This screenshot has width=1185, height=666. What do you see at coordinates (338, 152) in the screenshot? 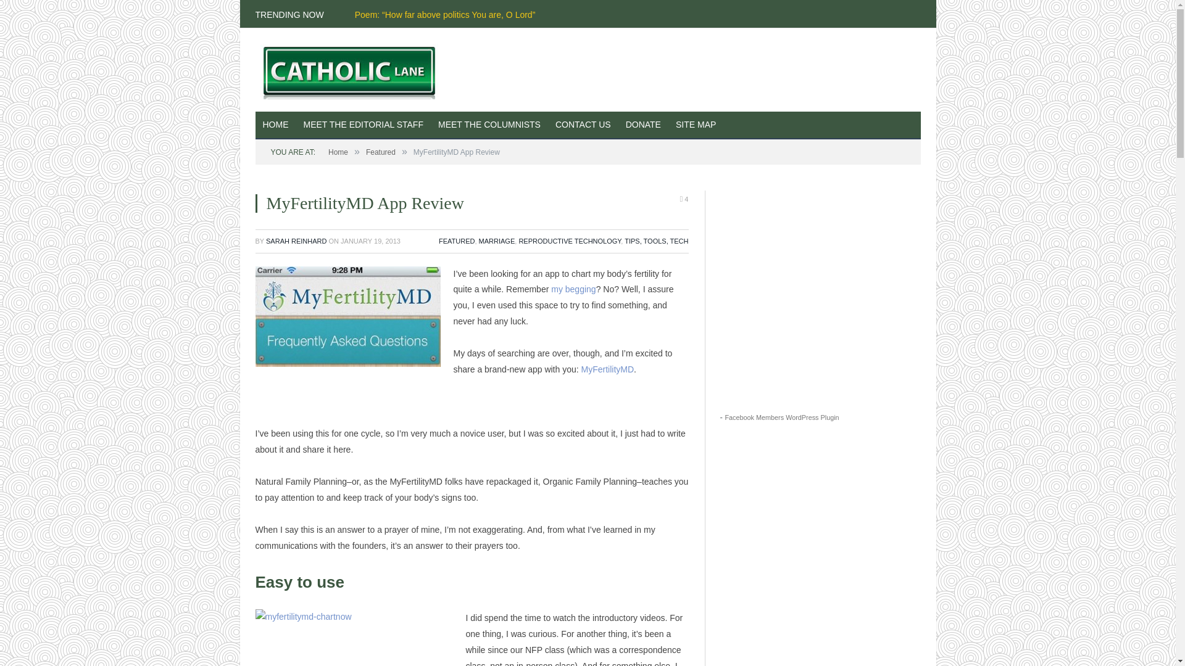
I see `Home` at bounding box center [338, 152].